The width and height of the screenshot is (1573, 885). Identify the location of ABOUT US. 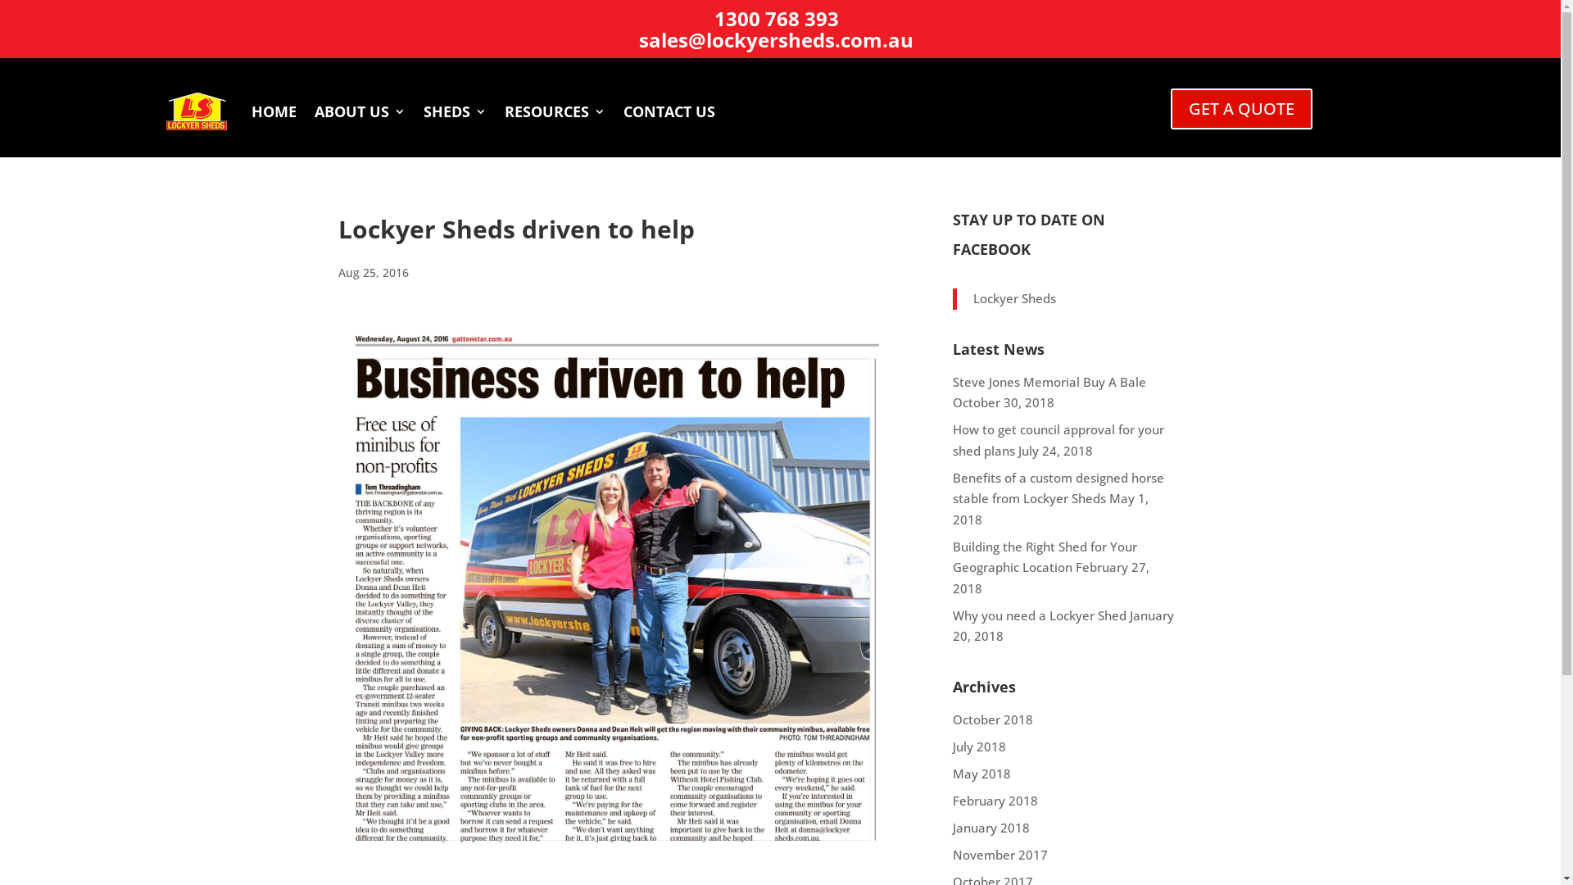
(360, 111).